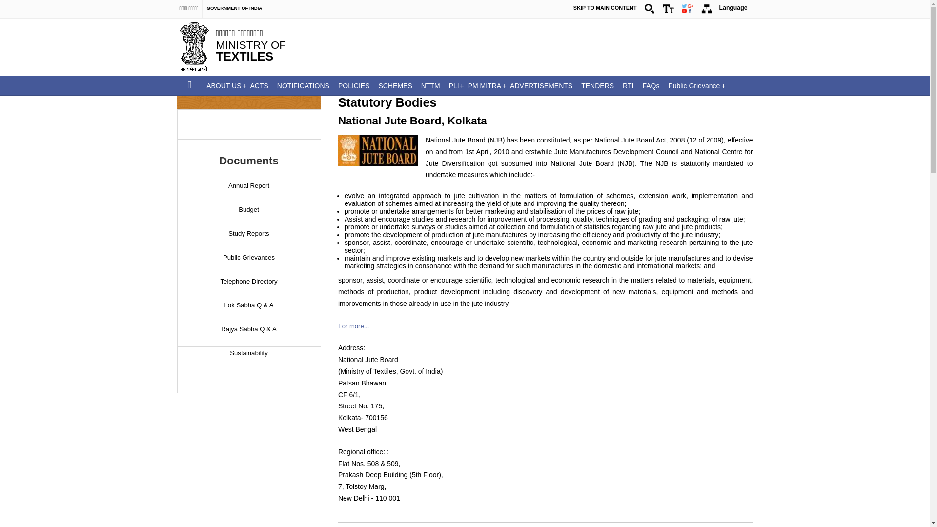 This screenshot has width=937, height=527. I want to click on Home, so click(189, 85).